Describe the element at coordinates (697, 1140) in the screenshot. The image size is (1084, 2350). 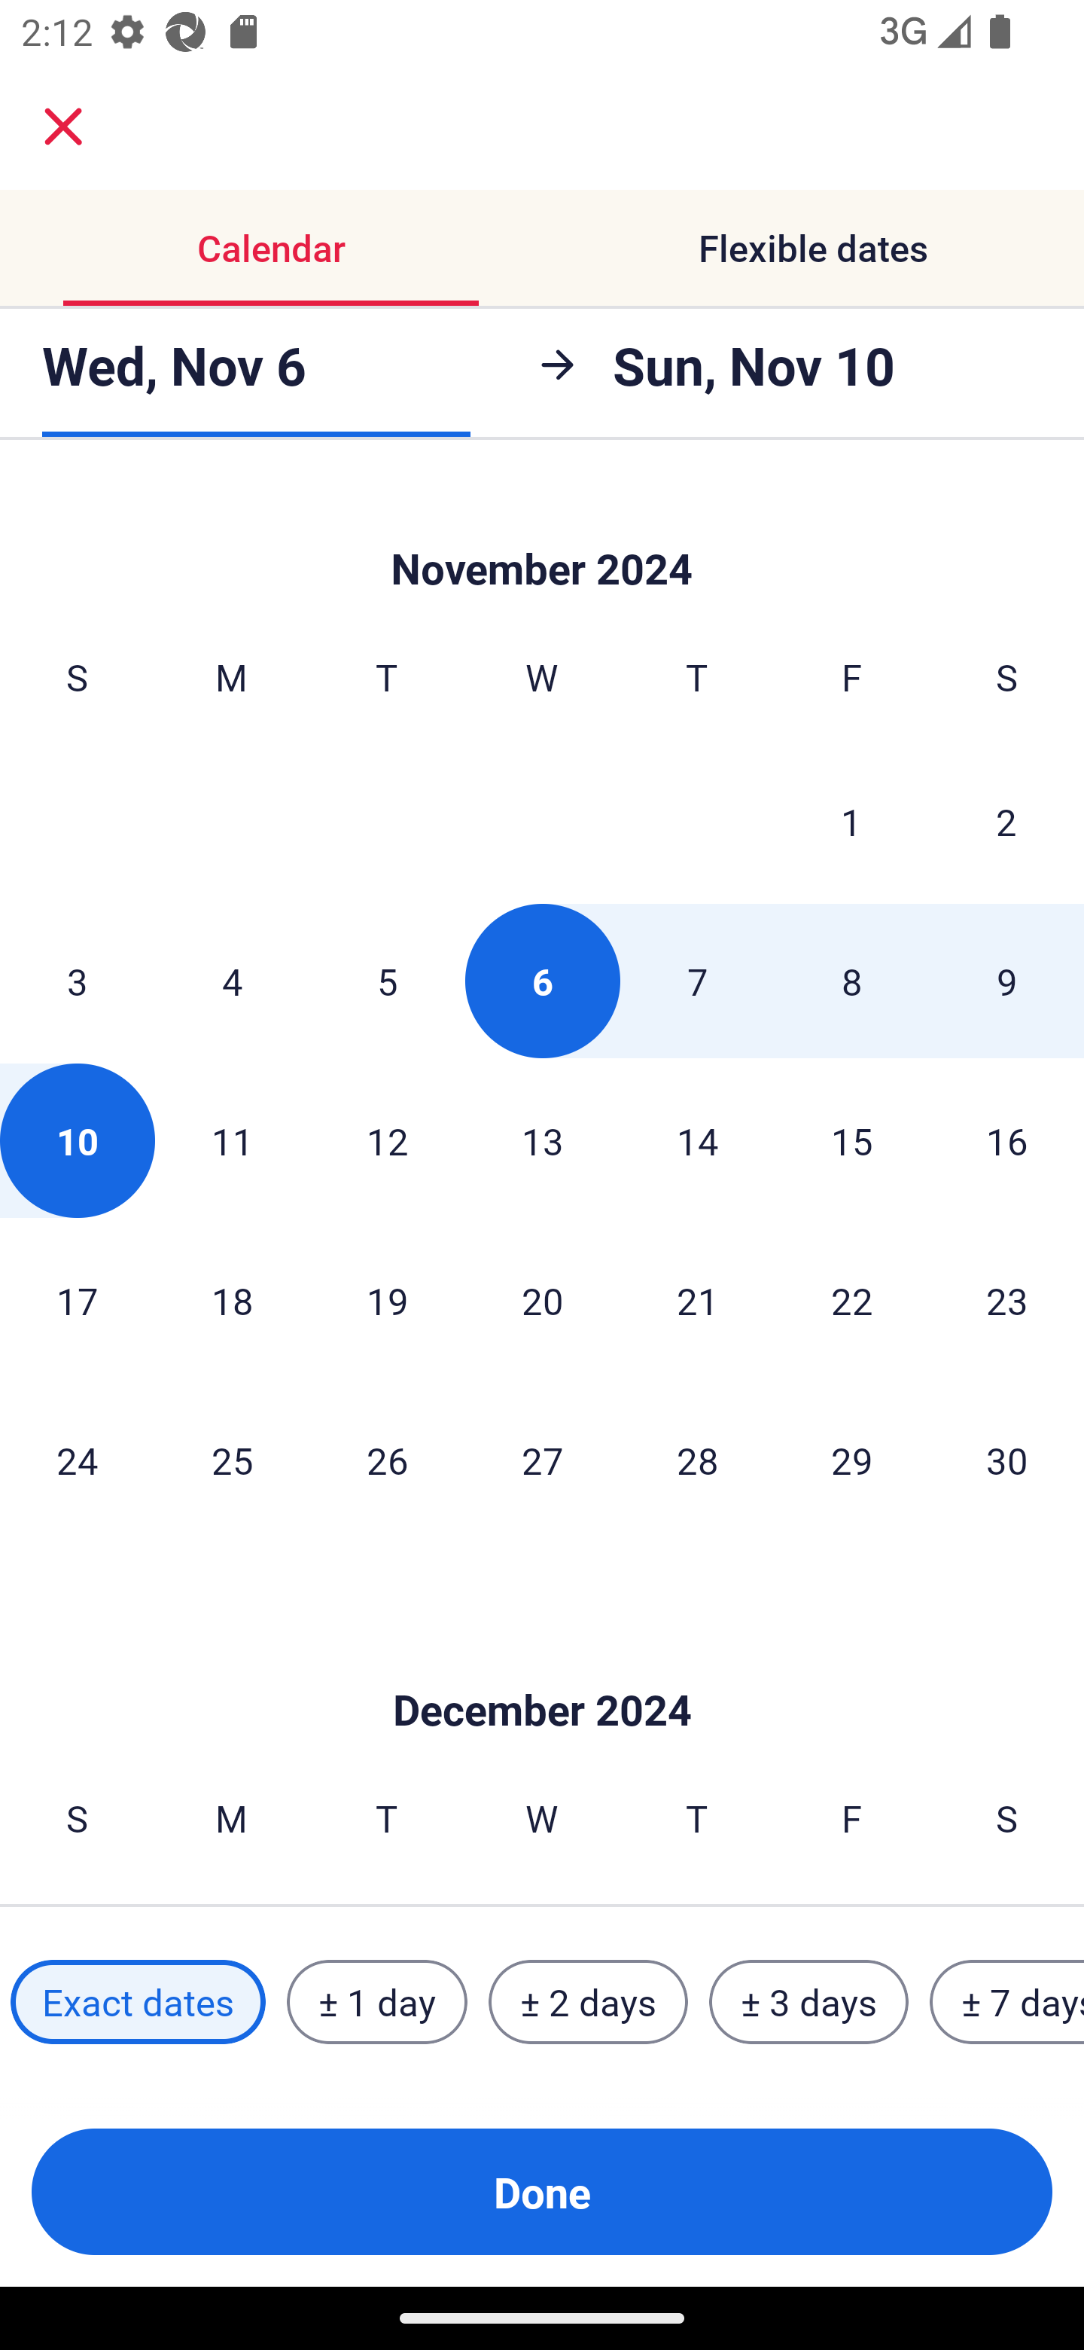
I see `14 Thursday, November 14, 2024` at that location.